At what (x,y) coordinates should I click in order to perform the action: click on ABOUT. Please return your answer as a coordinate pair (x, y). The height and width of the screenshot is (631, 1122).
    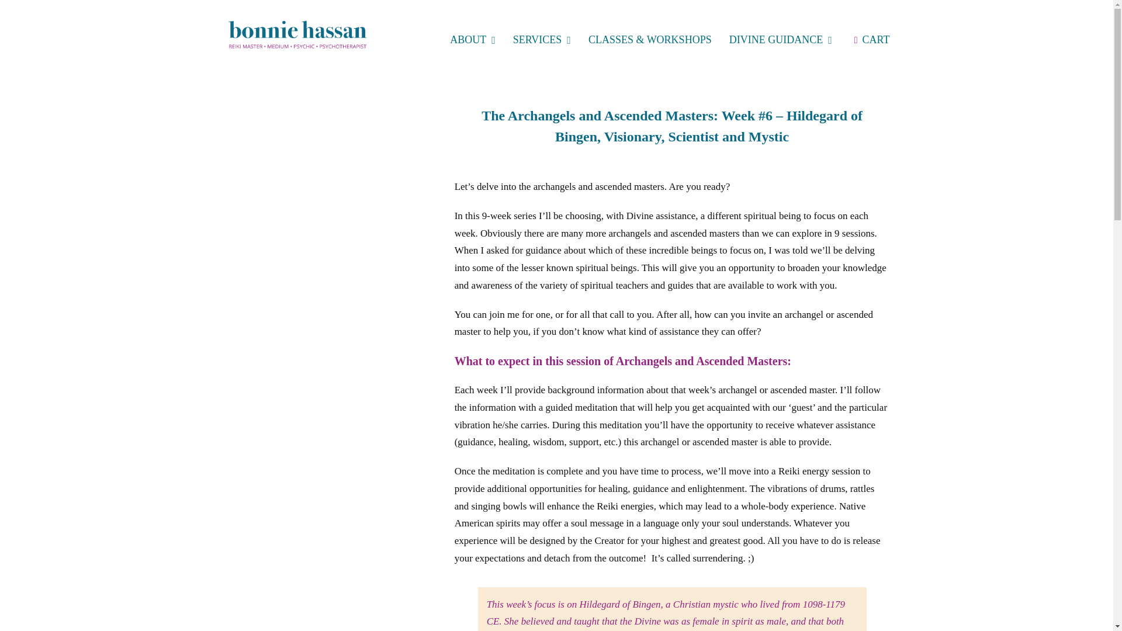
    Looking at the image, I should click on (472, 40).